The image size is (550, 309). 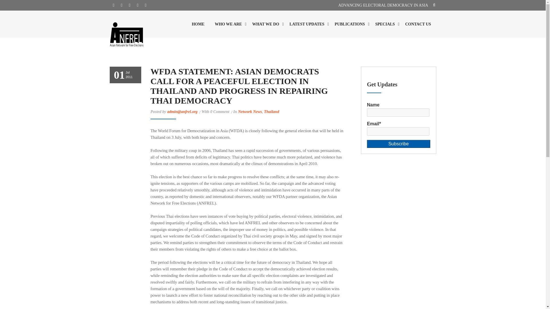 I want to click on PUBLICATIONS, so click(x=350, y=24).